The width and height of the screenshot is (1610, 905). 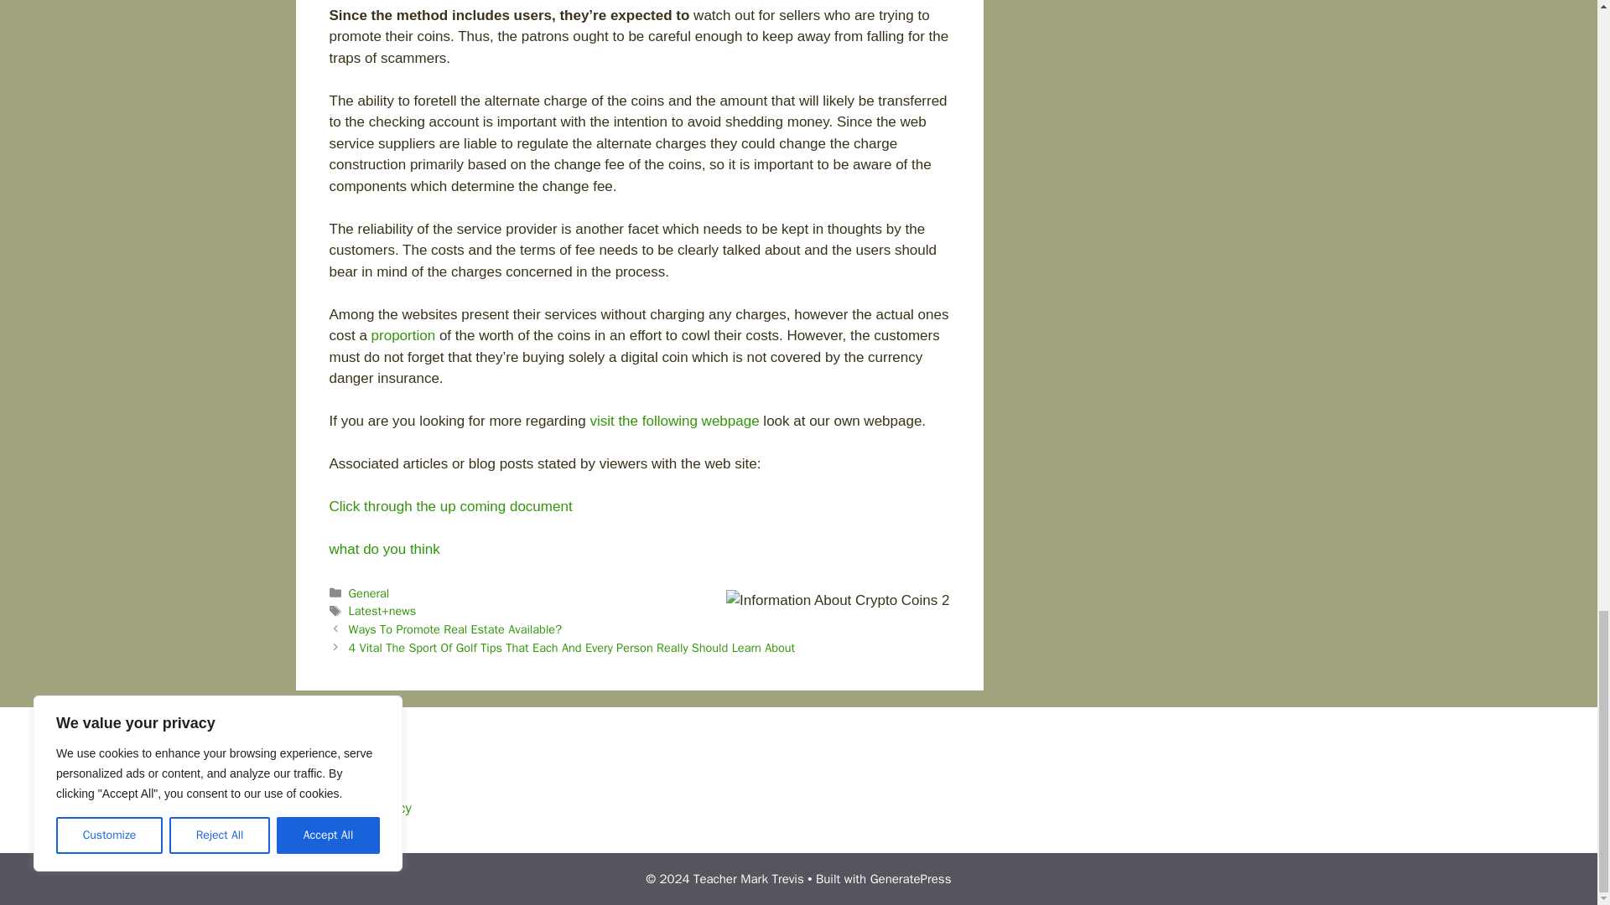 I want to click on Ways To Promote Real Estate Available?, so click(x=455, y=628).